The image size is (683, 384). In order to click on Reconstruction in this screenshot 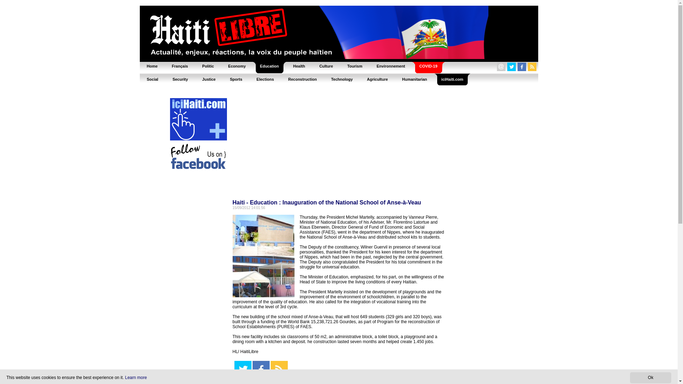, I will do `click(302, 79)`.